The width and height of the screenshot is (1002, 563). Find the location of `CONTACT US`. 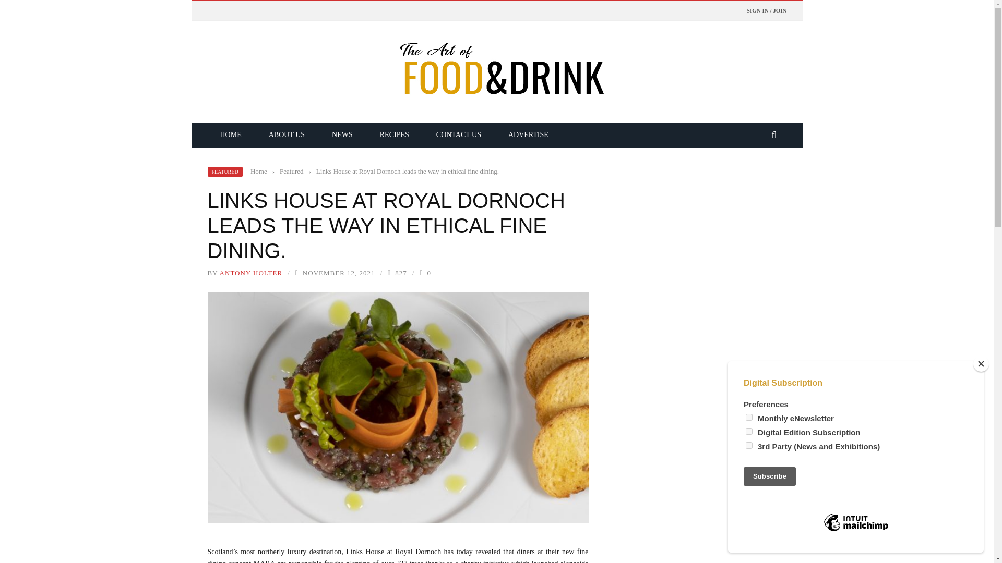

CONTACT US is located at coordinates (459, 134).